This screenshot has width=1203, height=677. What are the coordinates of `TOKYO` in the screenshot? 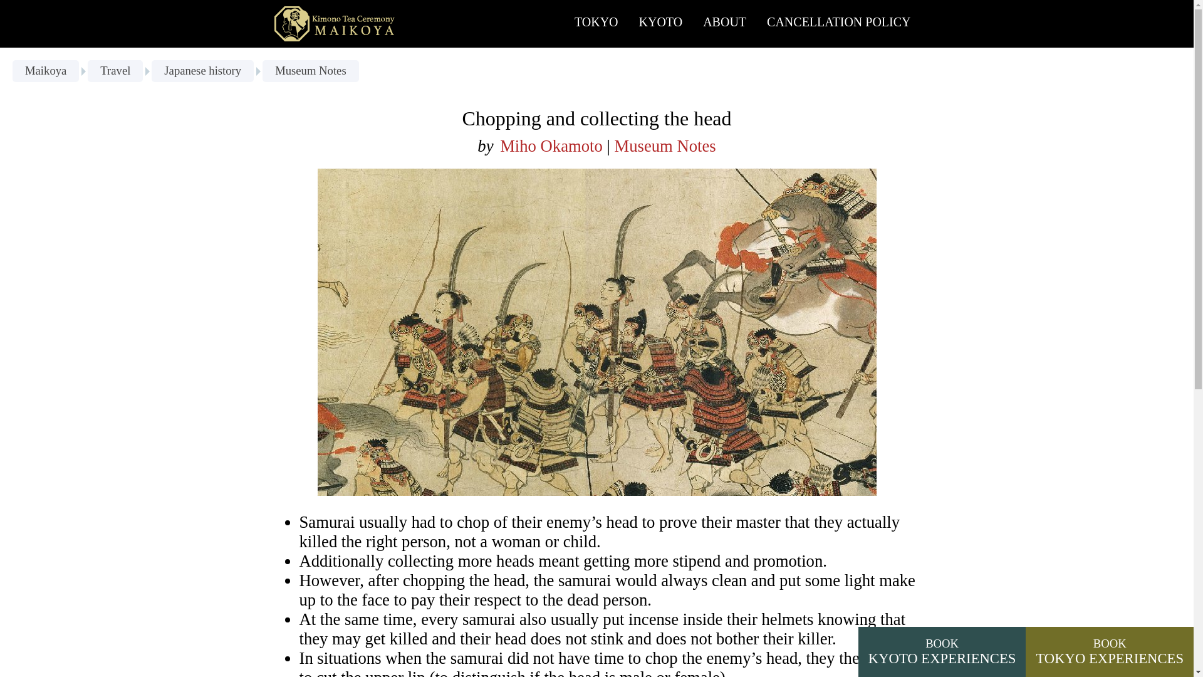 It's located at (596, 24).